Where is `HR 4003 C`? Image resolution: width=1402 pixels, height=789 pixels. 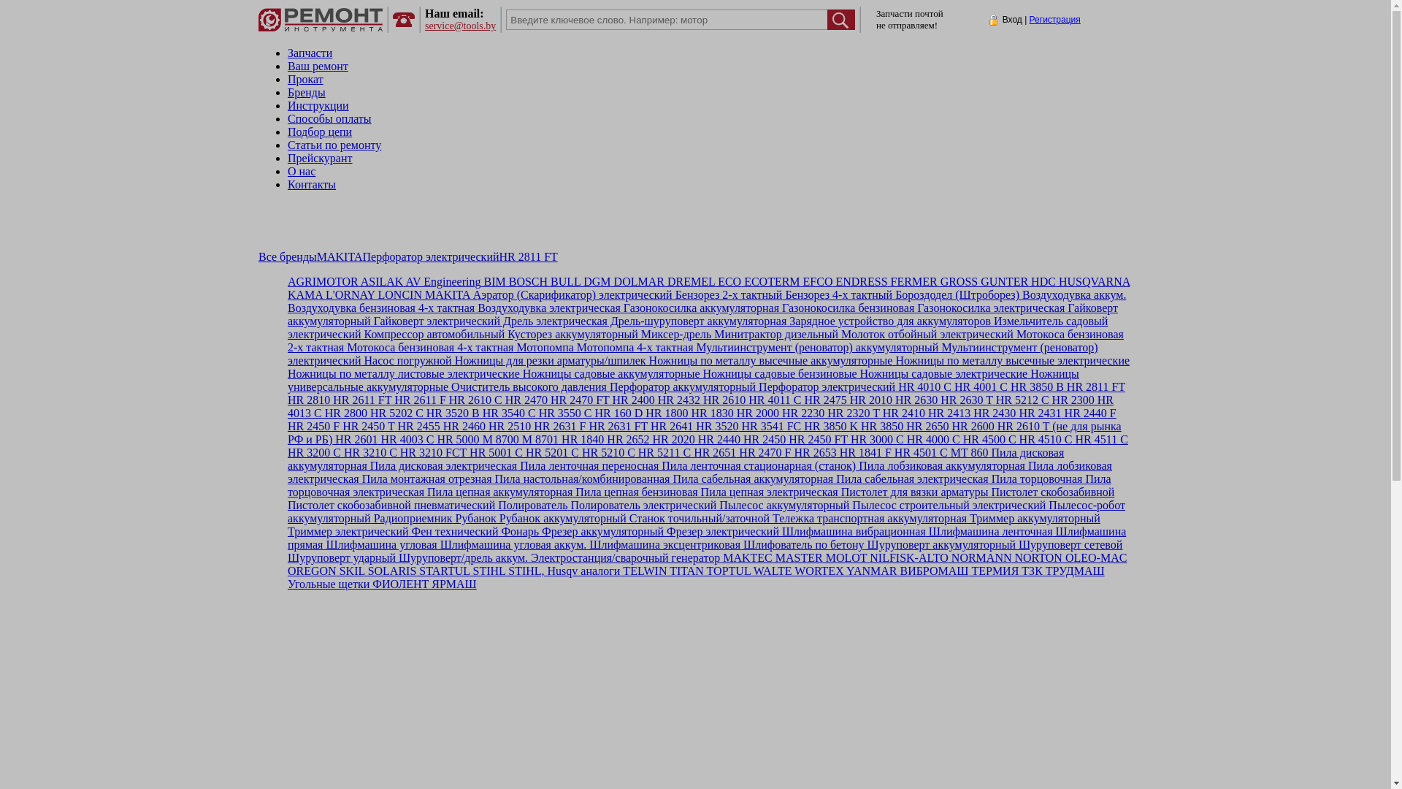 HR 4003 C is located at coordinates (406, 440).